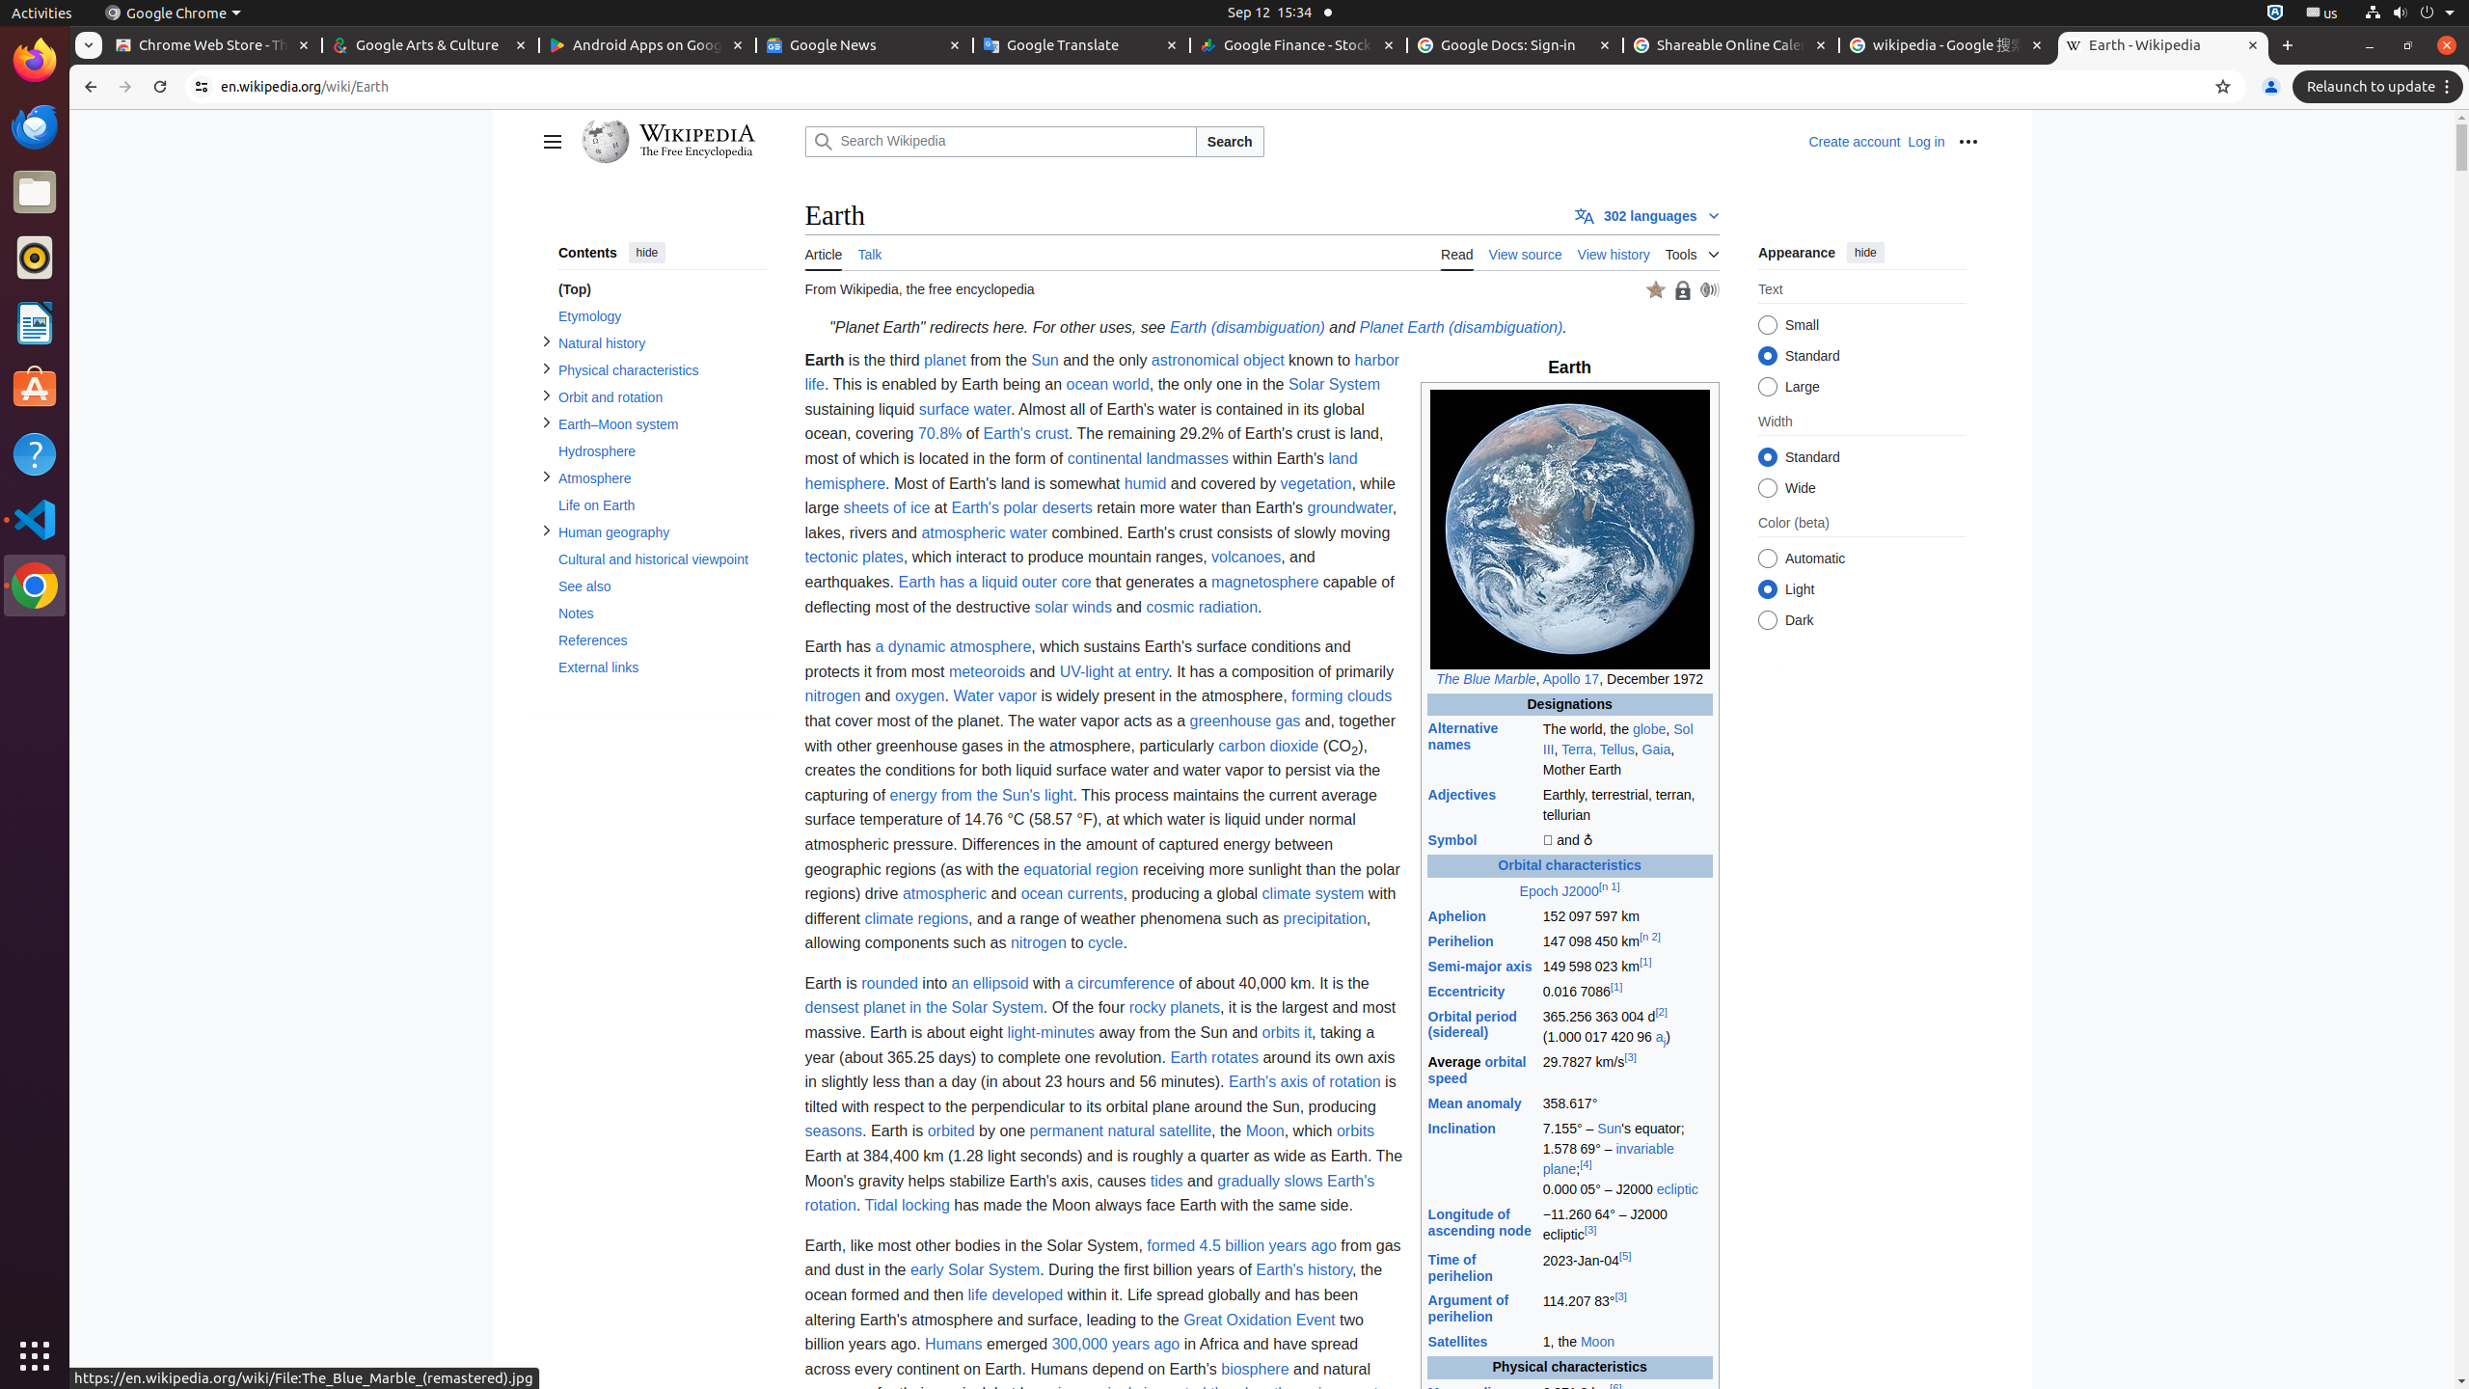 This screenshot has height=1389, width=2469. What do you see at coordinates (2409, 14) in the screenshot?
I see `System` at bounding box center [2409, 14].